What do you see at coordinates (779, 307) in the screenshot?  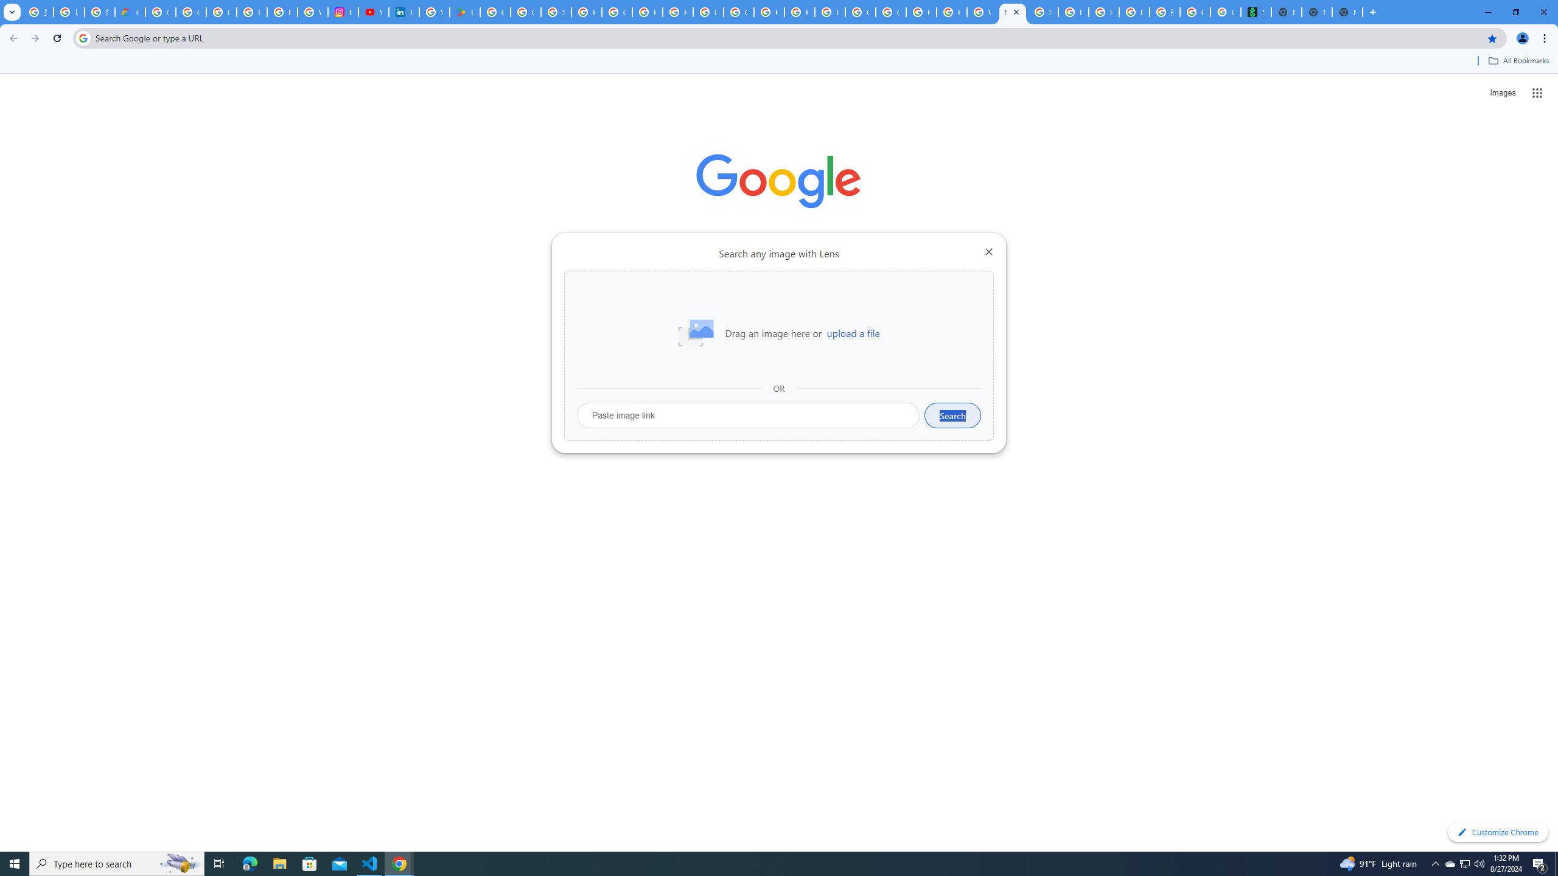 I see `Add shortcut` at bounding box center [779, 307].